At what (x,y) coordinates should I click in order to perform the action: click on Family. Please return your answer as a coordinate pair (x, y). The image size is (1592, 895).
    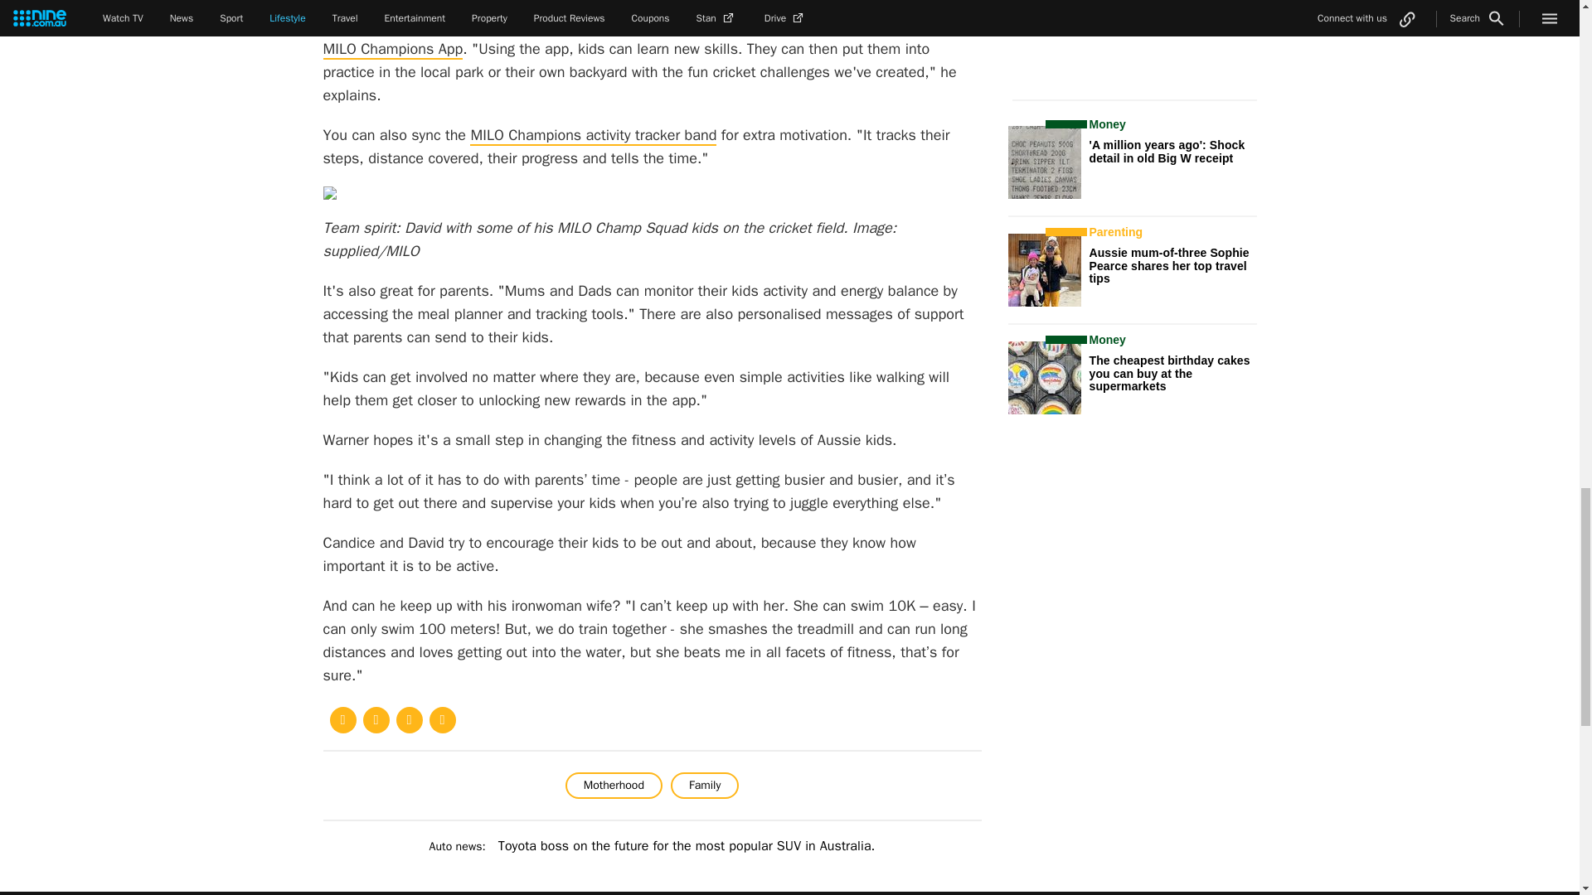
    Looking at the image, I should click on (704, 786).